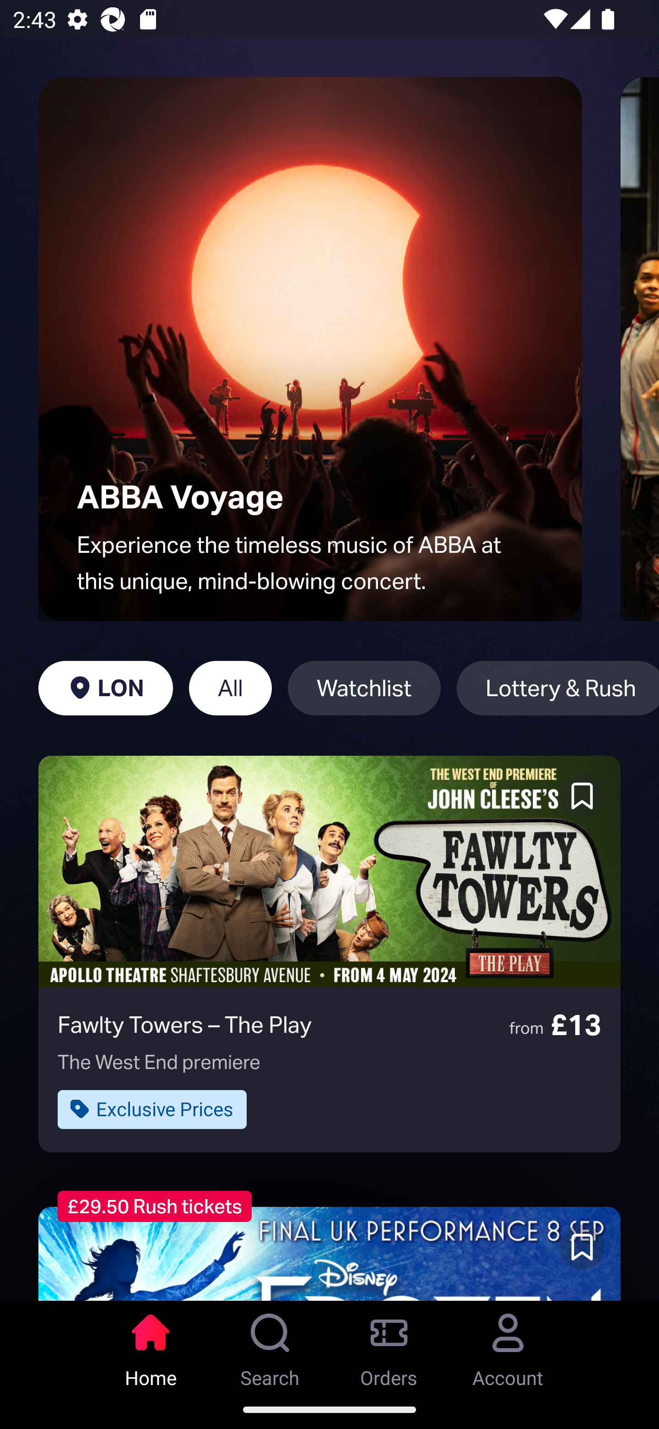 The image size is (659, 1429). I want to click on All, so click(230, 688).